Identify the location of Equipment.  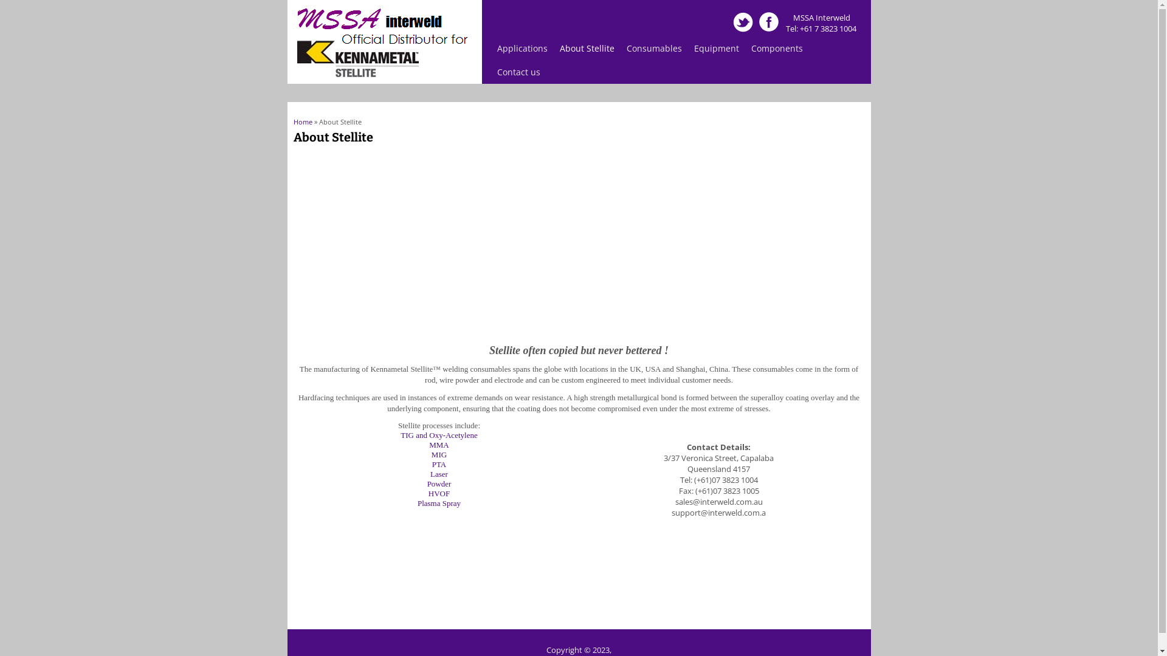
(717, 49).